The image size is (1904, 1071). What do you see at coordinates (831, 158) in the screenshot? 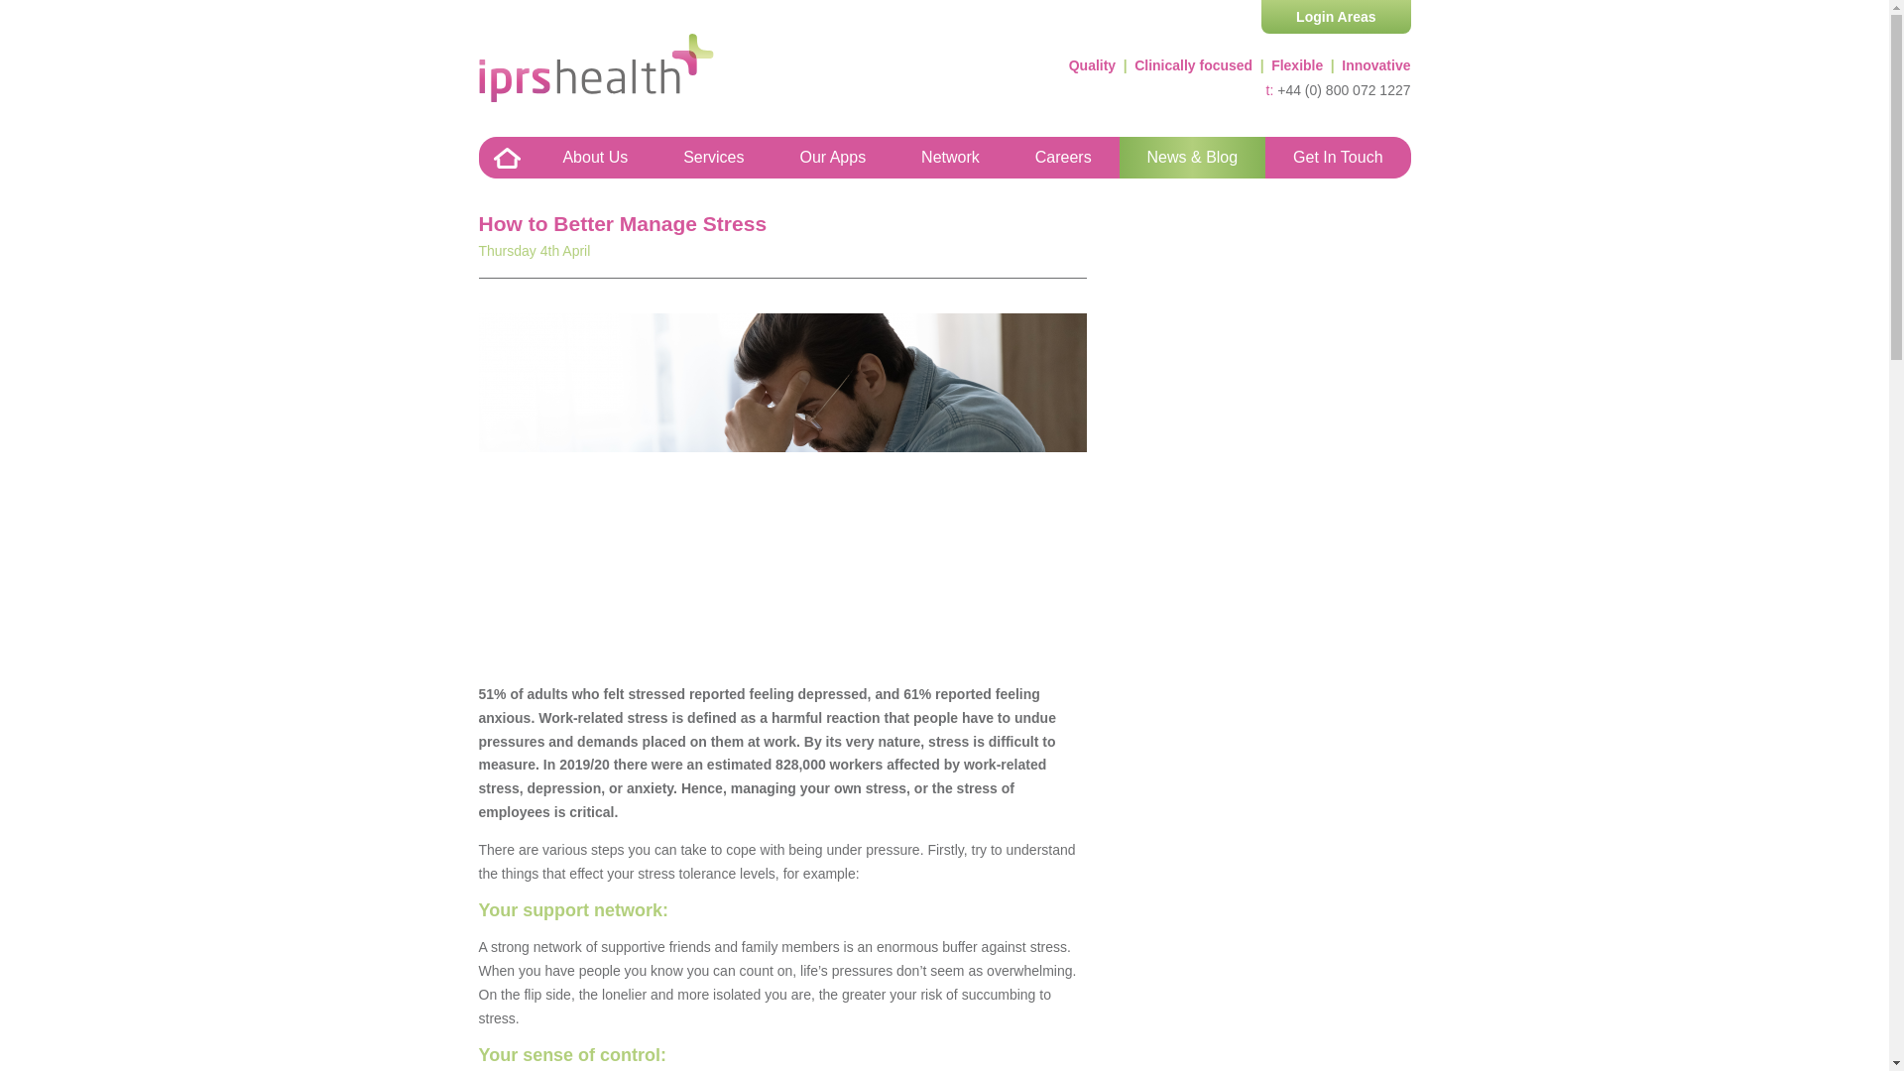
I see `Our Apps` at bounding box center [831, 158].